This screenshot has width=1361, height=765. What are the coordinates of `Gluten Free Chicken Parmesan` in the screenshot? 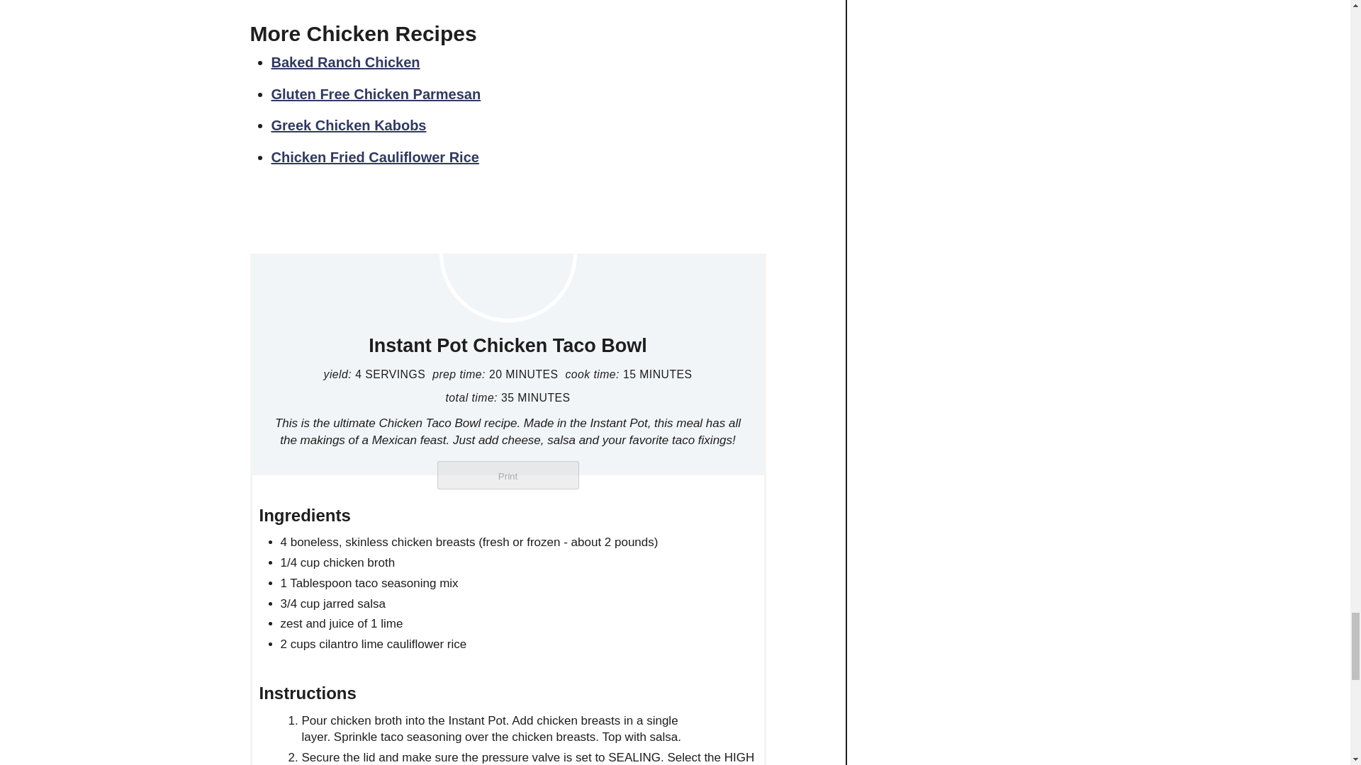 It's located at (376, 93).